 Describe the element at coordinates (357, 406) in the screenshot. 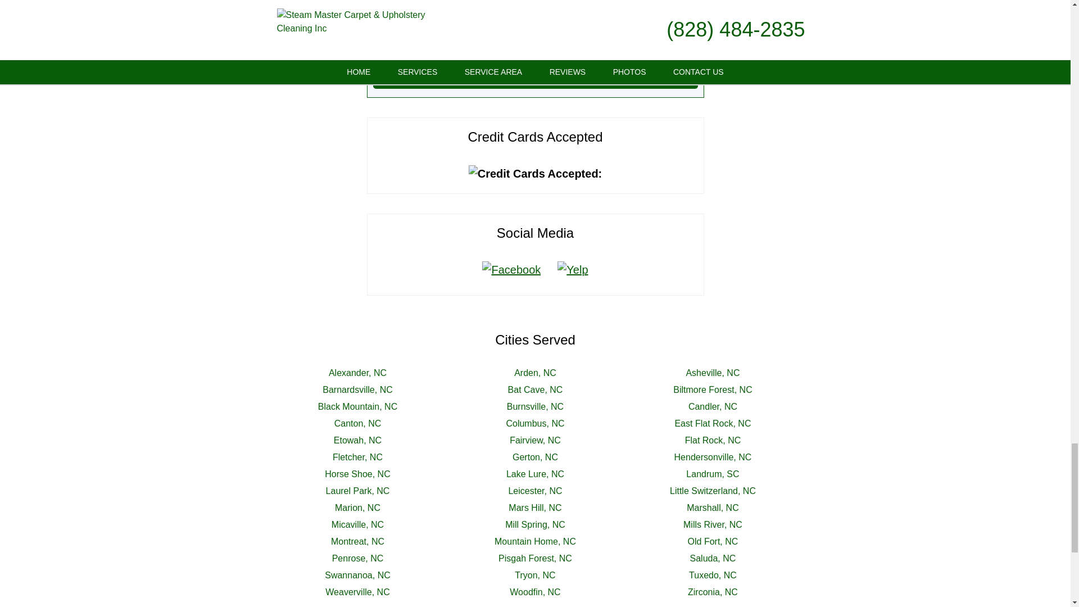

I see `Black Mountain, NC` at that location.